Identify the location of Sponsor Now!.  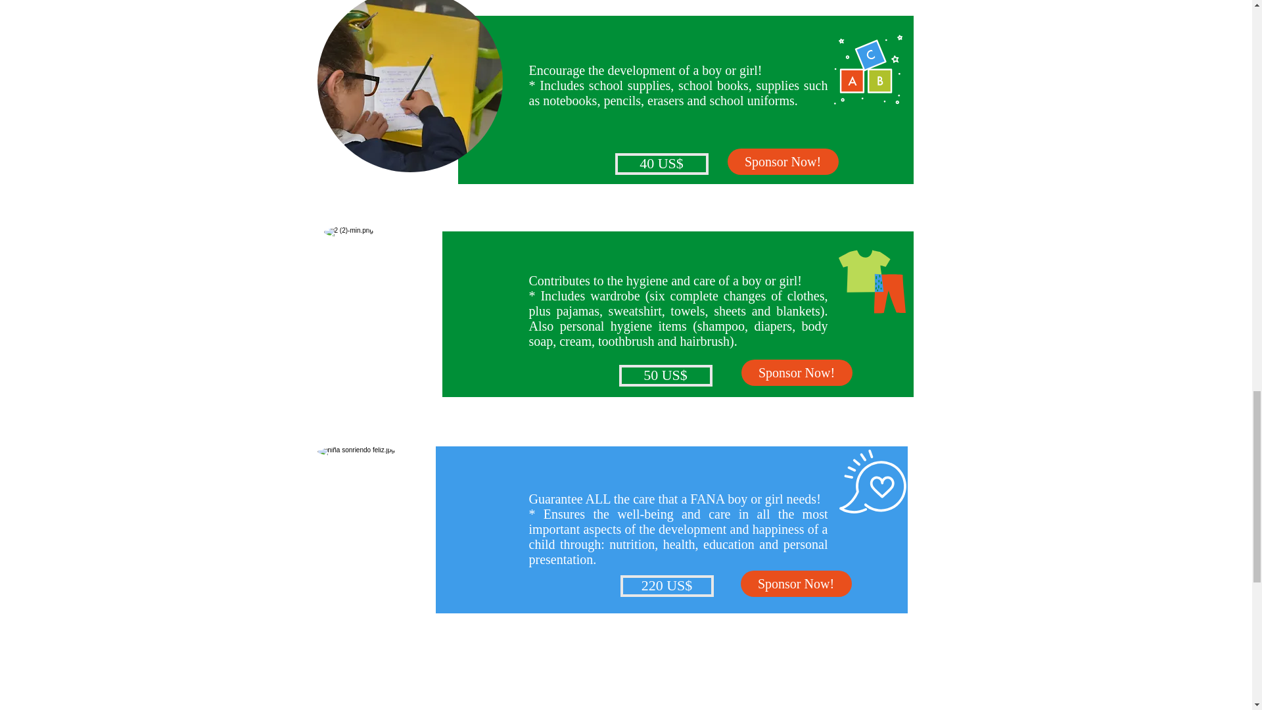
(795, 584).